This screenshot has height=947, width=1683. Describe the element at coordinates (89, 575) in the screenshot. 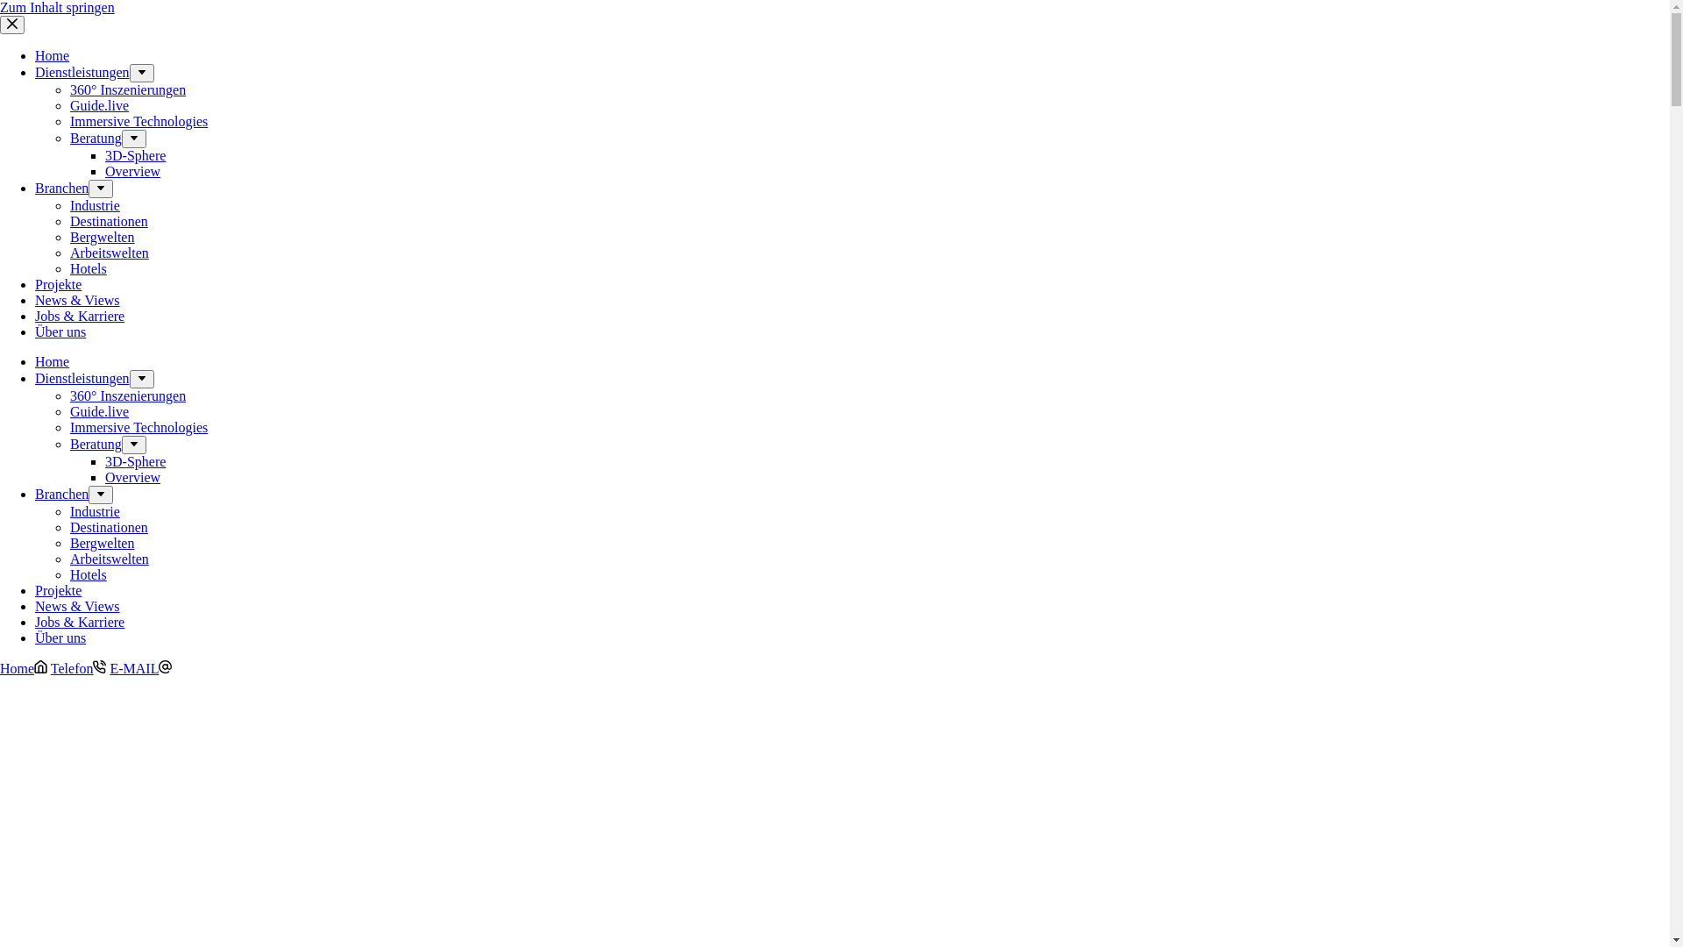

I see `Hotels` at that location.